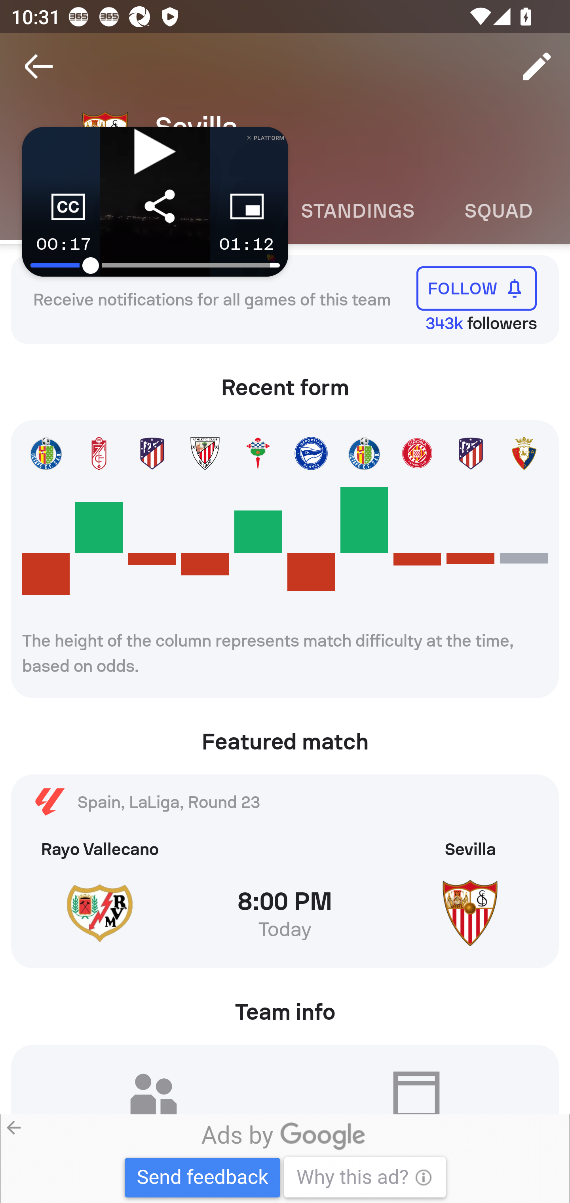 Image resolution: width=570 pixels, height=1203 pixels. I want to click on FOLLOW, so click(477, 288).